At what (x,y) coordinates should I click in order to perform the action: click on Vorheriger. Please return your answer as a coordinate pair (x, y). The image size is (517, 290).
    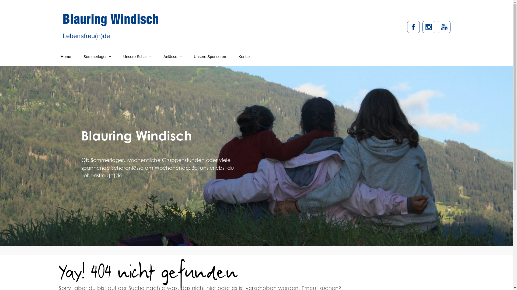
    Looking at the image, I should click on (39, 156).